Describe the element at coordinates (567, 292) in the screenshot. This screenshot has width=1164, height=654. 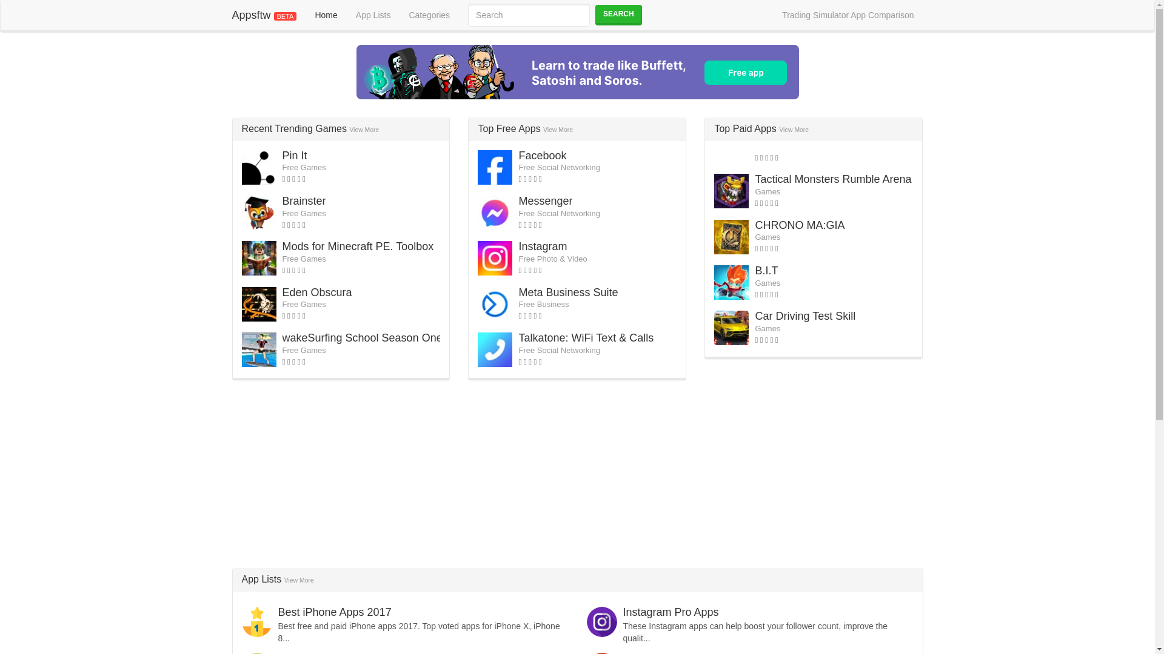
I see `View Meta Business Suite` at that location.